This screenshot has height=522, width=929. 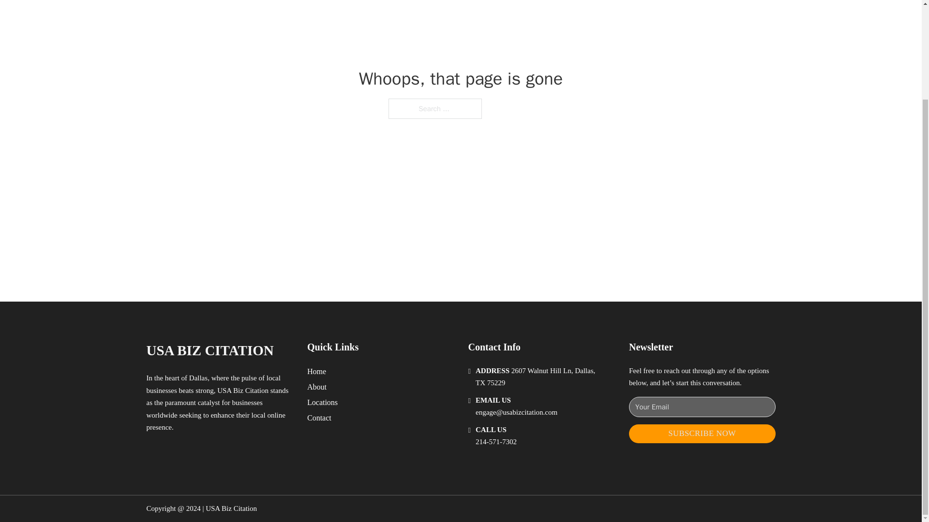 I want to click on Home, so click(x=316, y=371).